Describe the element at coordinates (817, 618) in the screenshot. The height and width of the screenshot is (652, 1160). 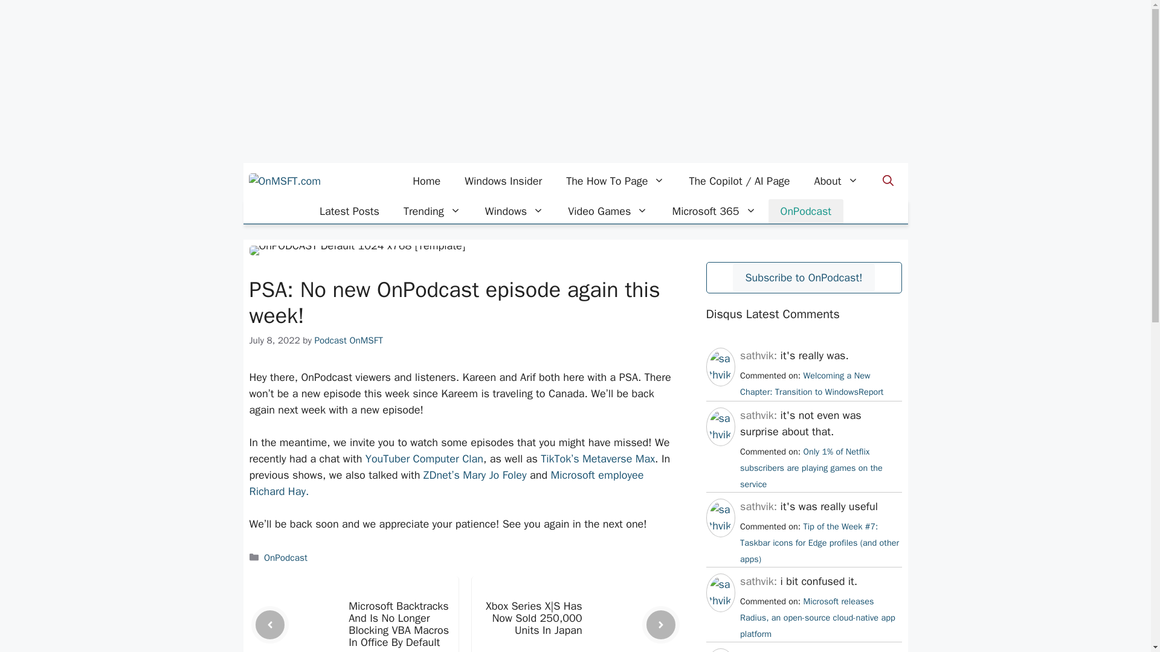
I see `June 15, 2024` at that location.